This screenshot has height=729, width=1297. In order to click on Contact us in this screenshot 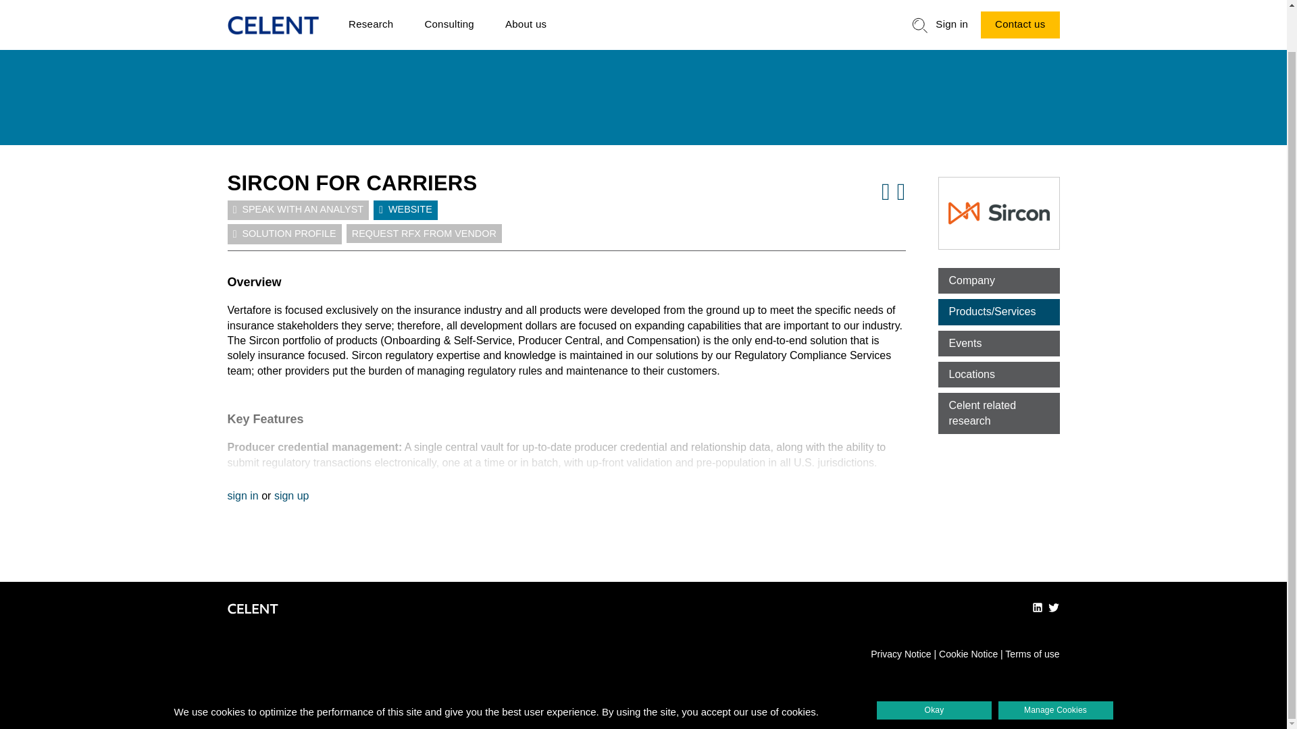, I will do `click(1020, 10)`.